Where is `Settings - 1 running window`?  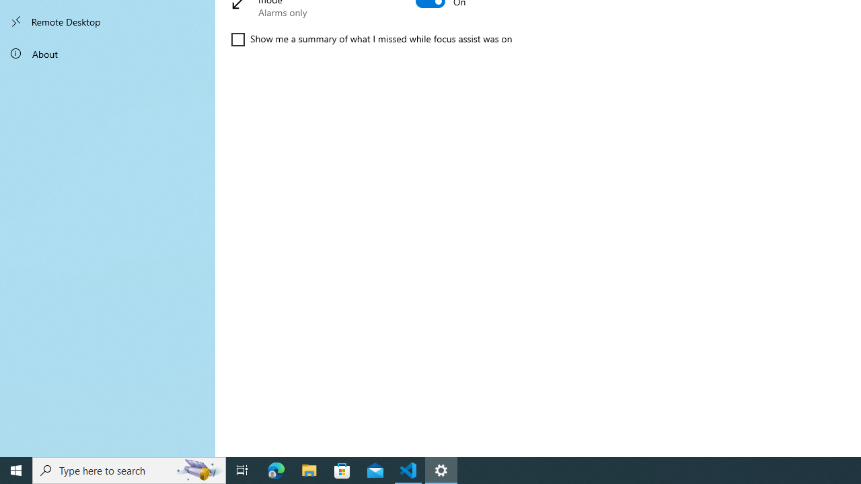
Settings - 1 running window is located at coordinates (441, 471).